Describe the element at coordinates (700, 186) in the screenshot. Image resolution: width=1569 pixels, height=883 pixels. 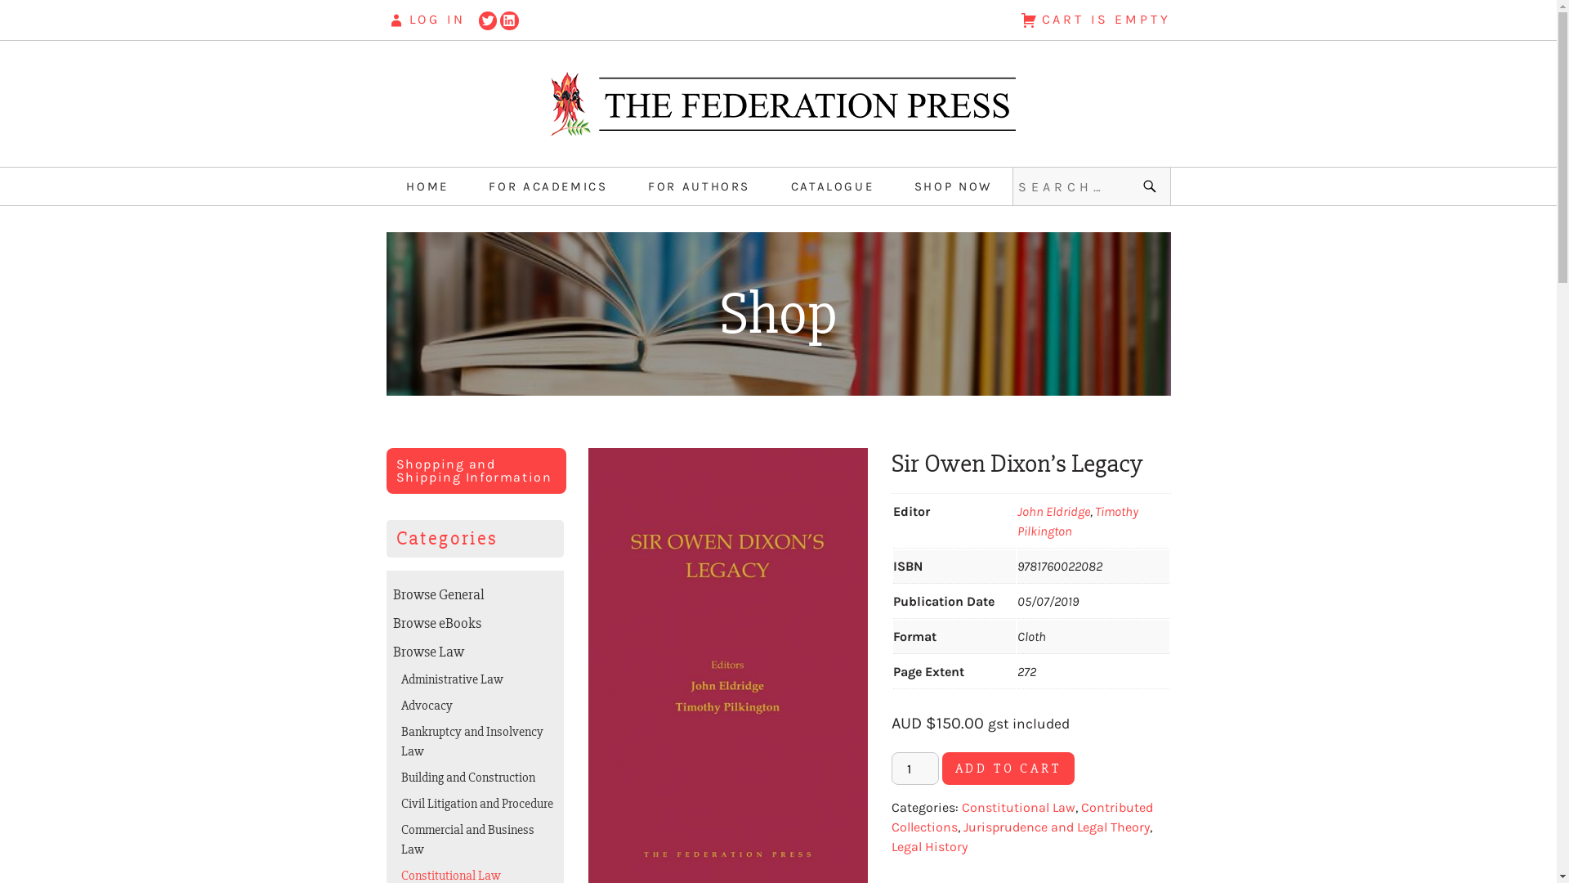
I see `FOR AUTHORS` at that location.